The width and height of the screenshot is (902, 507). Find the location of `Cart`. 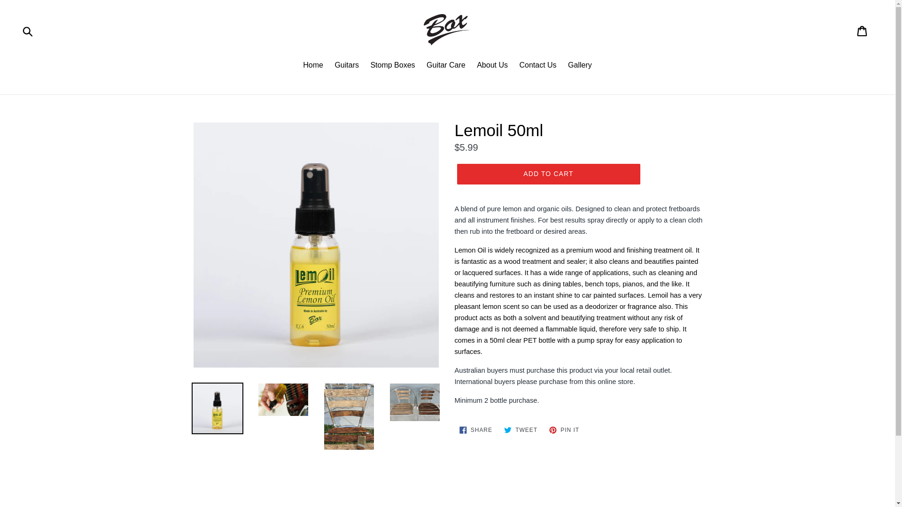

Cart is located at coordinates (492, 66).